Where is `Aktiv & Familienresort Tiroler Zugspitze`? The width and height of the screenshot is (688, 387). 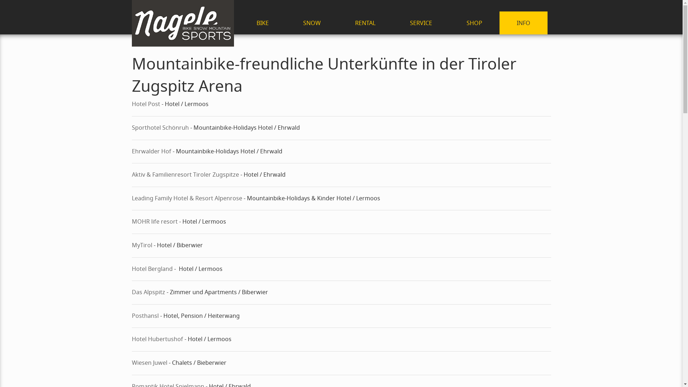 Aktiv & Familienresort Tiroler Zugspitze is located at coordinates (186, 175).